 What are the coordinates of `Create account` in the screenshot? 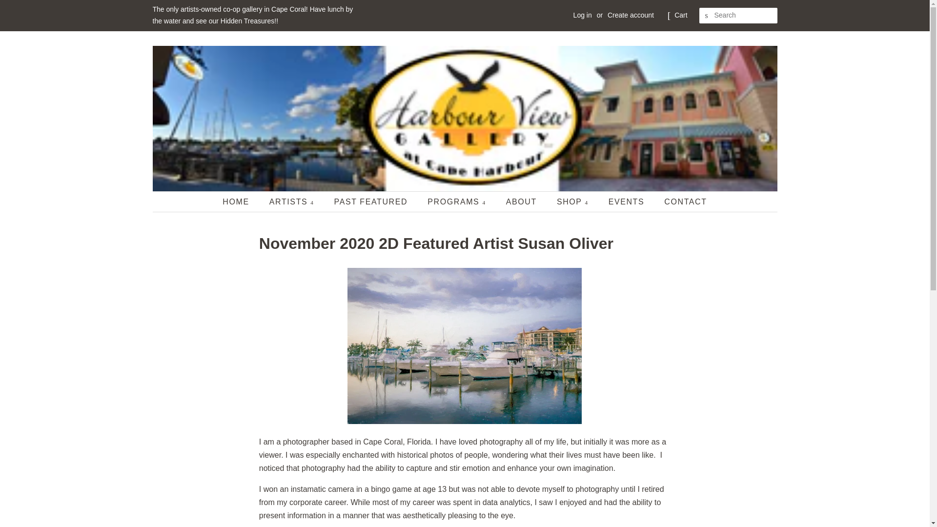 It's located at (631, 15).